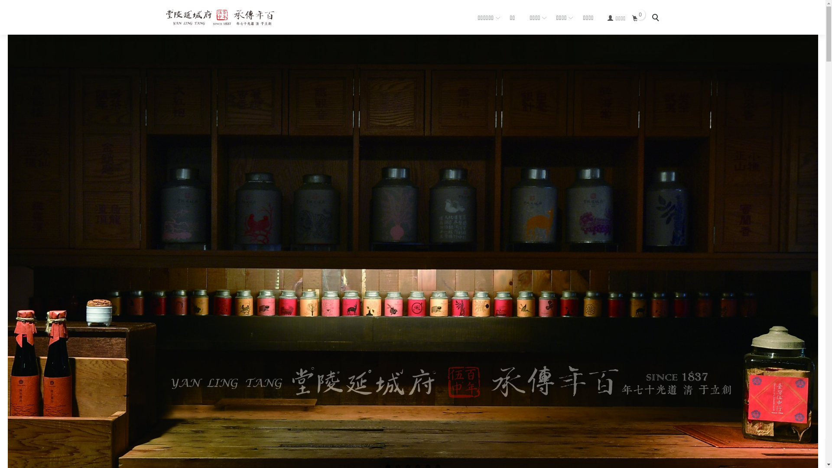 The width and height of the screenshot is (832, 468). Describe the element at coordinates (635, 19) in the screenshot. I see `0` at that location.